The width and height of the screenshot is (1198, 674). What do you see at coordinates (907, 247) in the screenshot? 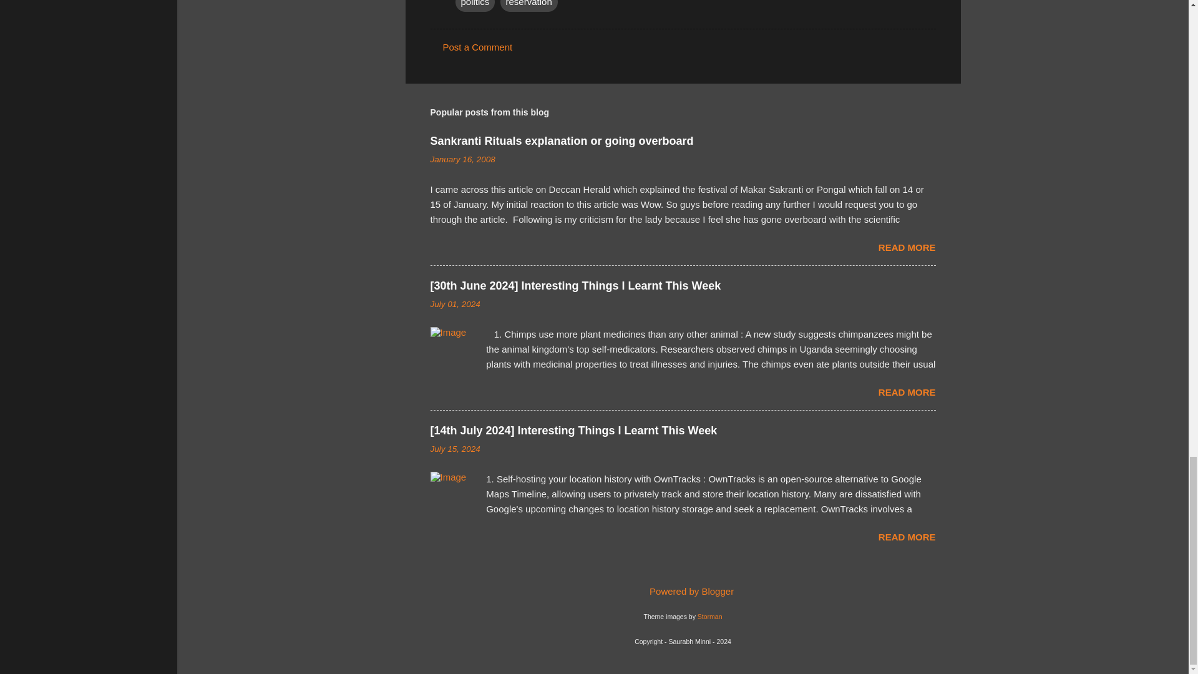
I see `READ MORE` at bounding box center [907, 247].